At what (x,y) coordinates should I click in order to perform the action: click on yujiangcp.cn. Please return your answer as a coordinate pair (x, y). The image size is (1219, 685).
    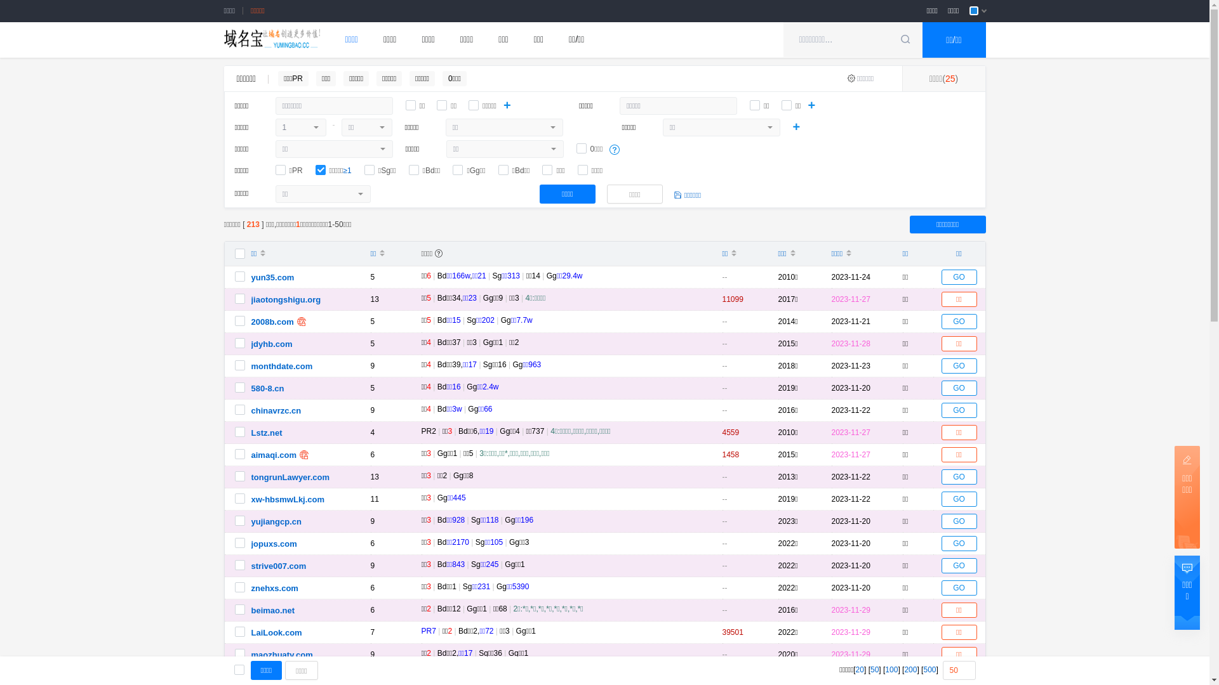
    Looking at the image, I should click on (277, 521).